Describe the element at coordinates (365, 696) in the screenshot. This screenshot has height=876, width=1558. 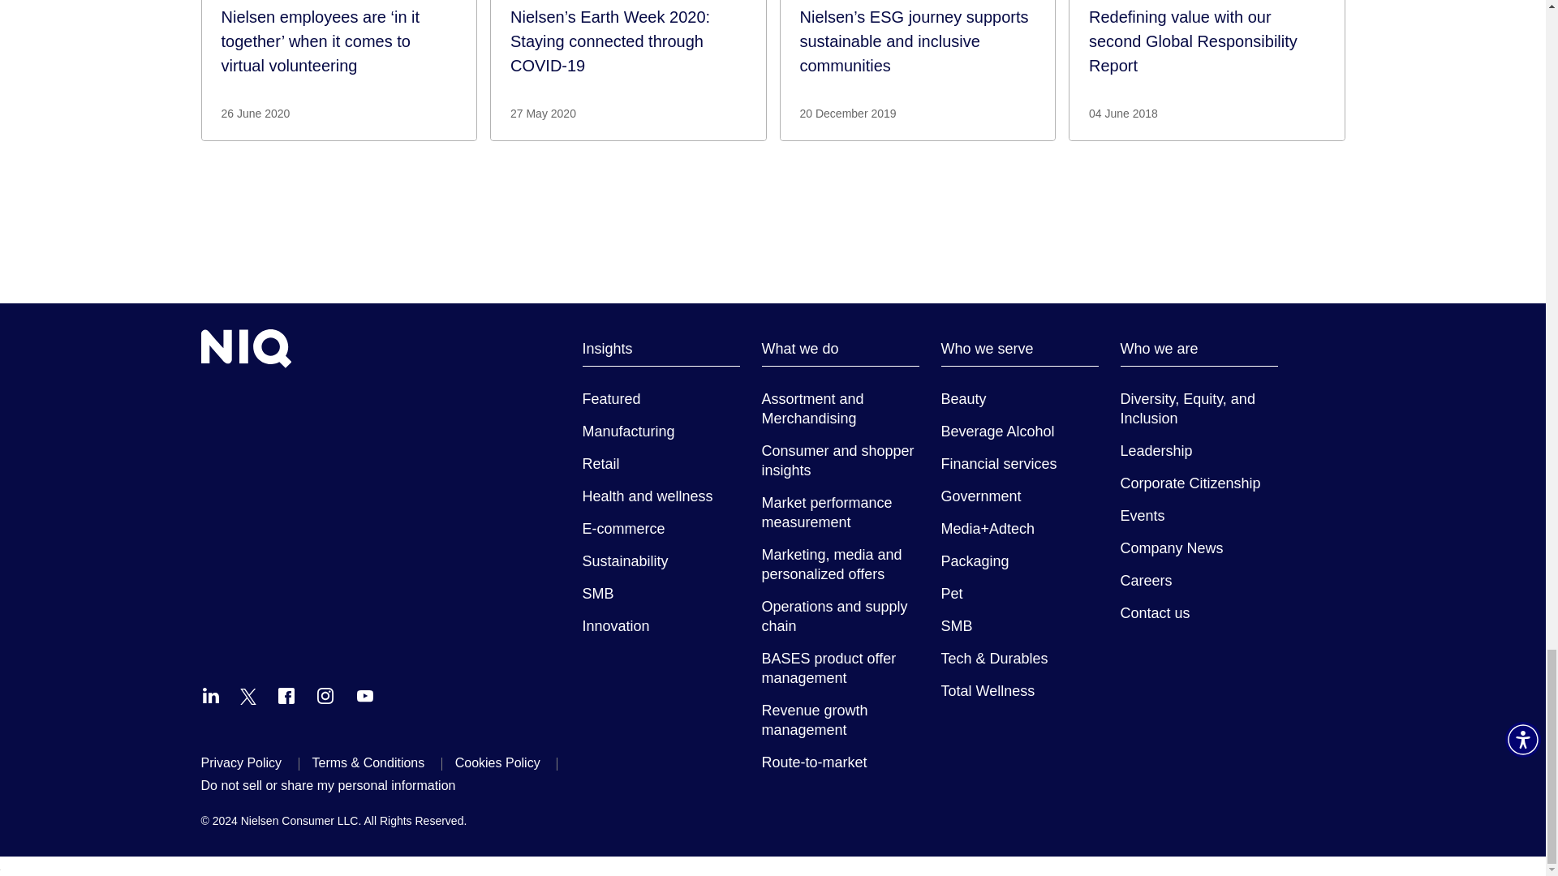
I see `YouTube` at that location.